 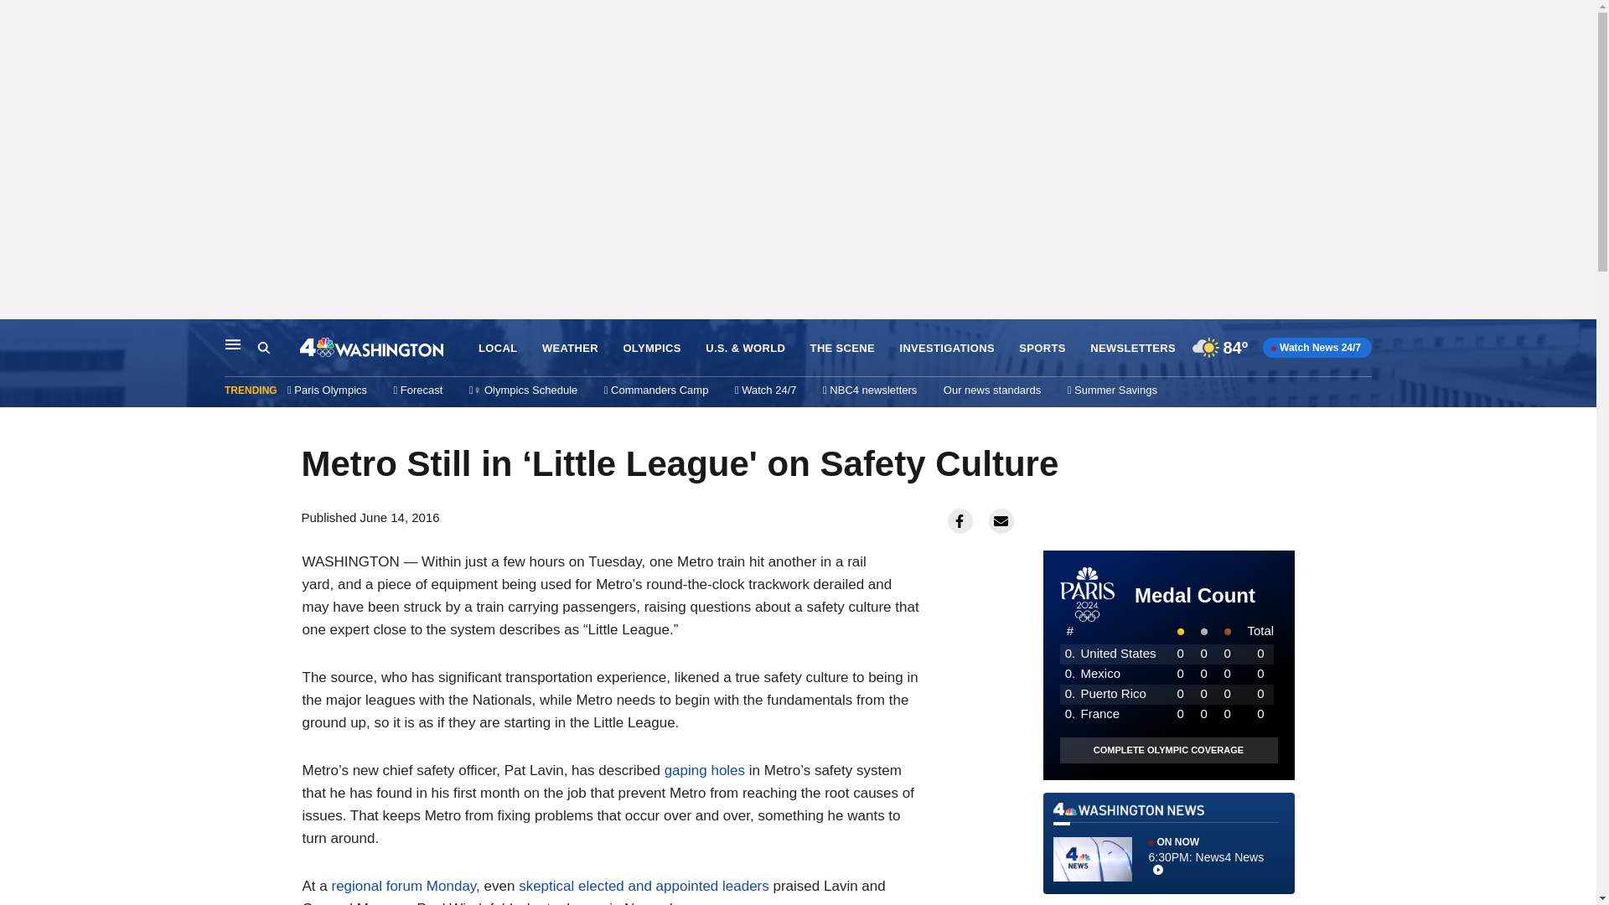 I want to click on Search, so click(x=263, y=348).